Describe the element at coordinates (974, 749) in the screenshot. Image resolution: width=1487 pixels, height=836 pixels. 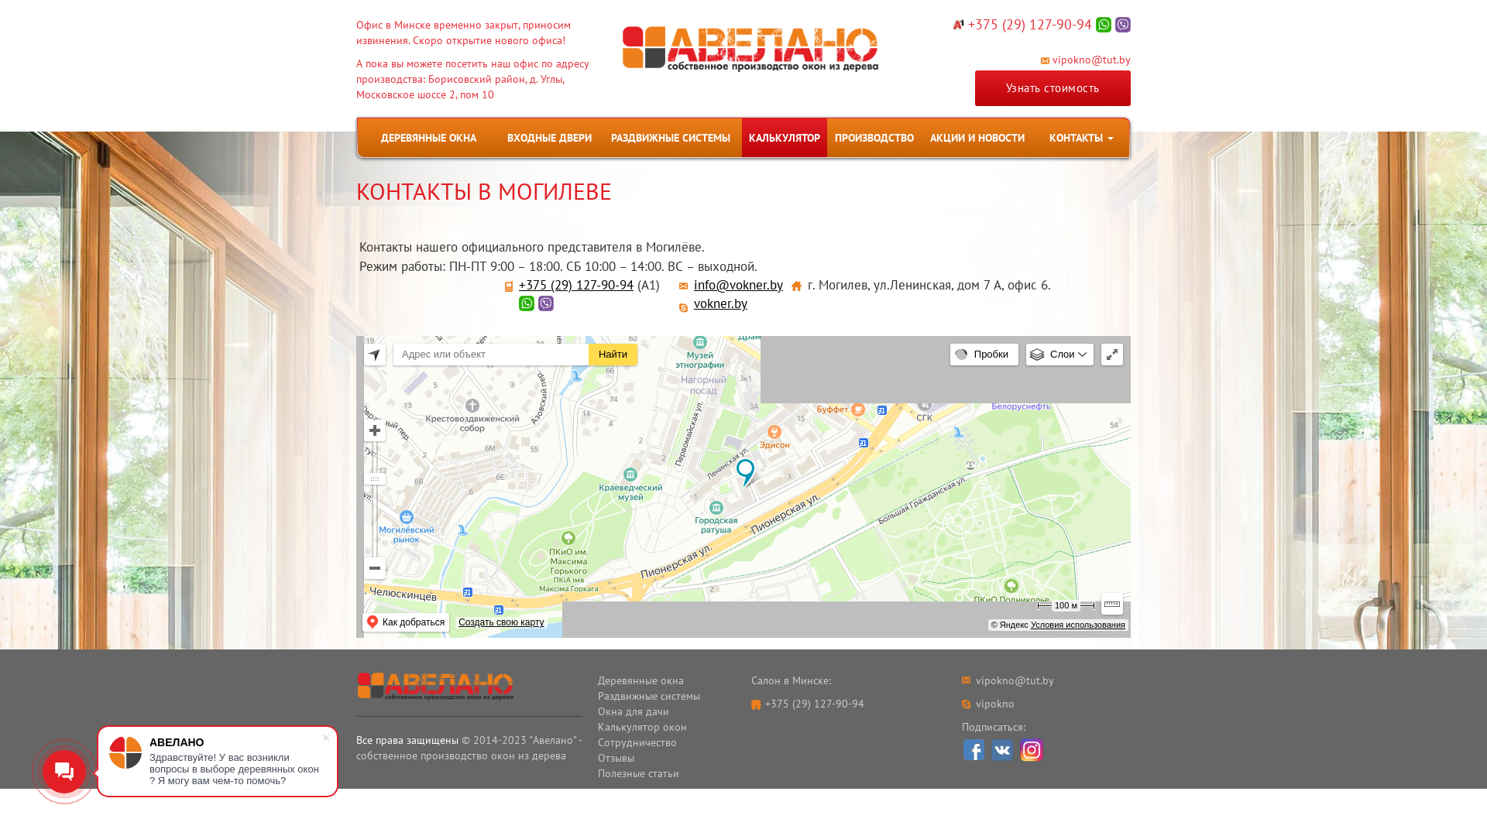
I see `Facebook` at that location.